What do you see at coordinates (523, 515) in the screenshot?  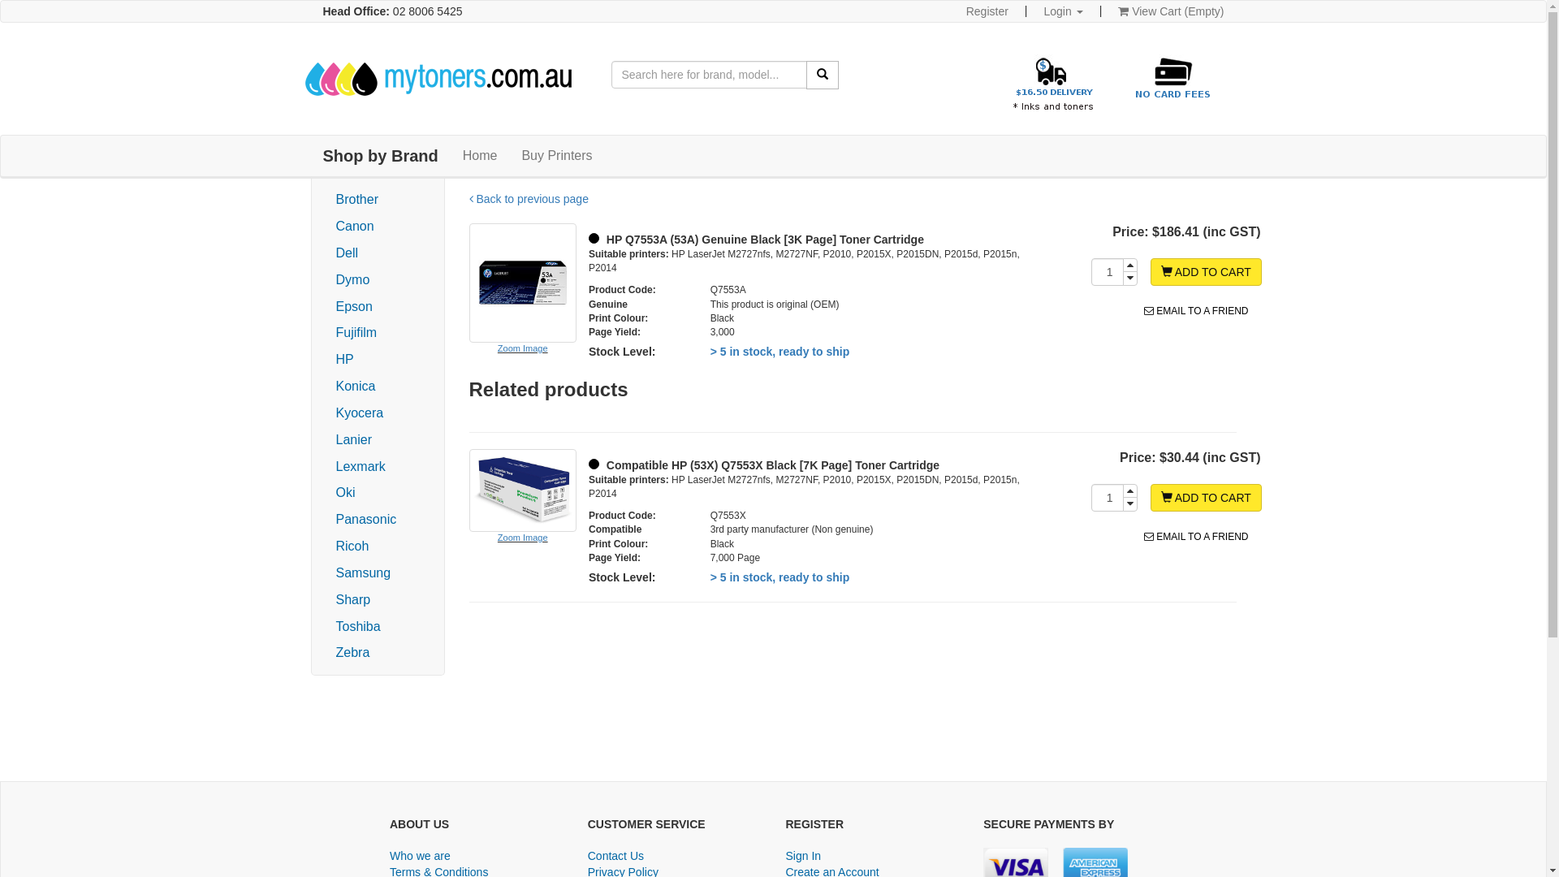 I see `Zoom Image` at bounding box center [523, 515].